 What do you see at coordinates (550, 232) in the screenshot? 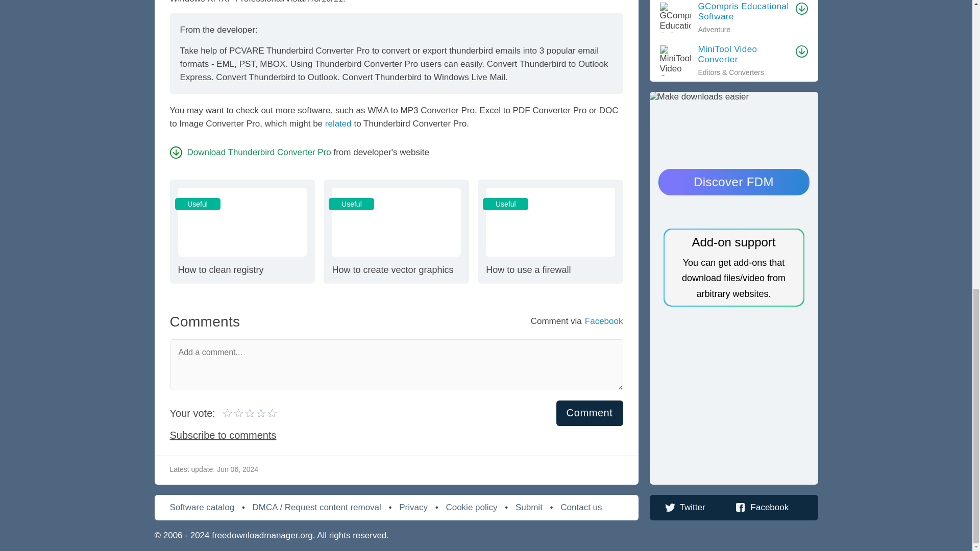
I see `1` at bounding box center [550, 232].